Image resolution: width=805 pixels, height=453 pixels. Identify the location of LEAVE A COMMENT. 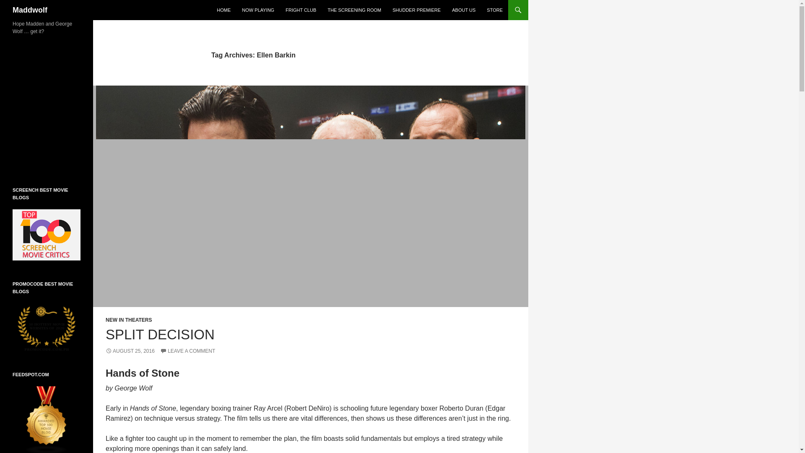
(187, 351).